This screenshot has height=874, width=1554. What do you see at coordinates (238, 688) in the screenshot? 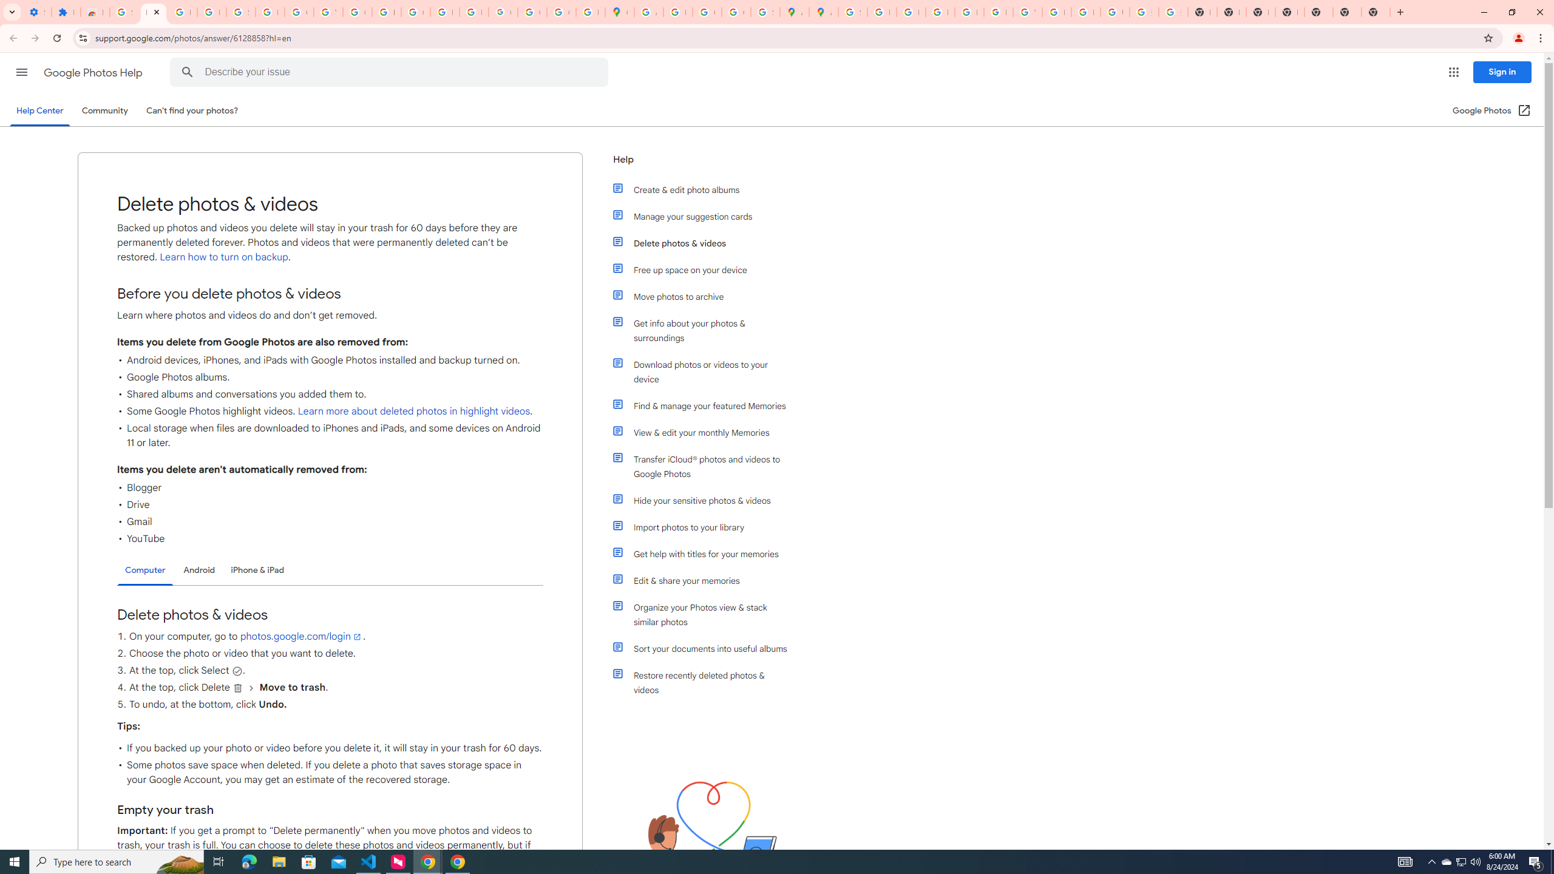
I see `Delete` at bounding box center [238, 688].